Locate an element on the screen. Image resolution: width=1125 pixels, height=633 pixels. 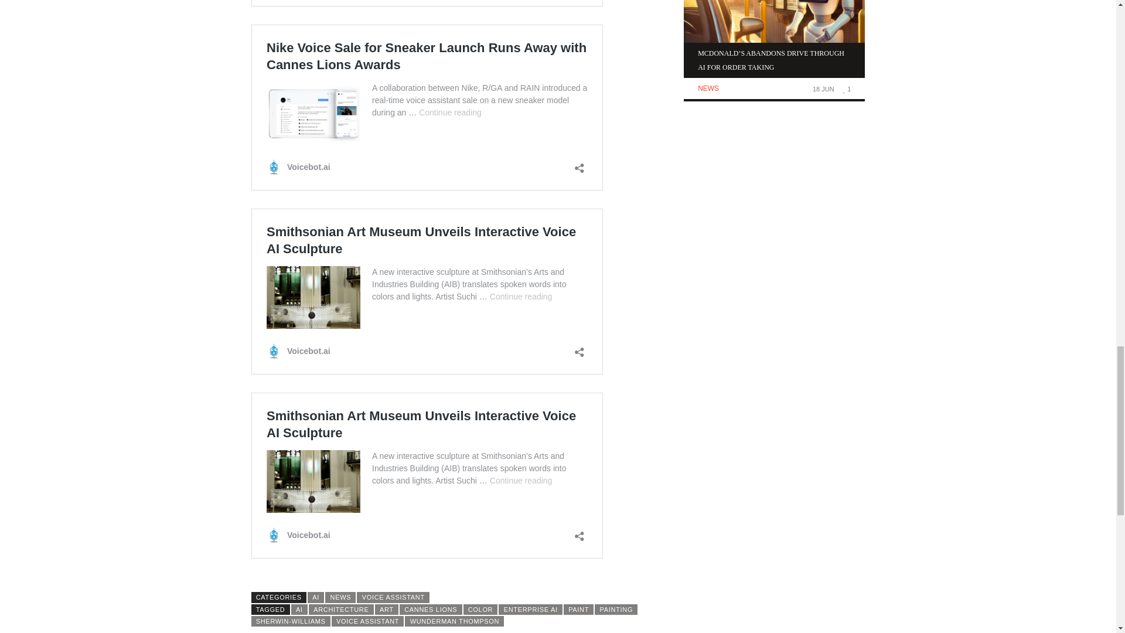
View all posts tagged AI is located at coordinates (299, 610).